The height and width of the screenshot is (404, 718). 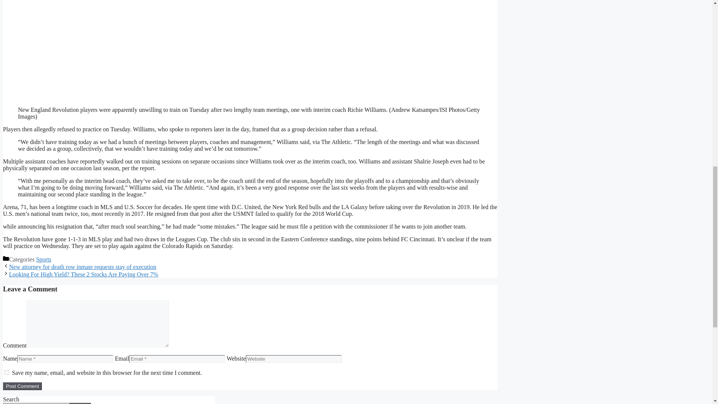 What do you see at coordinates (7, 373) in the screenshot?
I see `yes` at bounding box center [7, 373].